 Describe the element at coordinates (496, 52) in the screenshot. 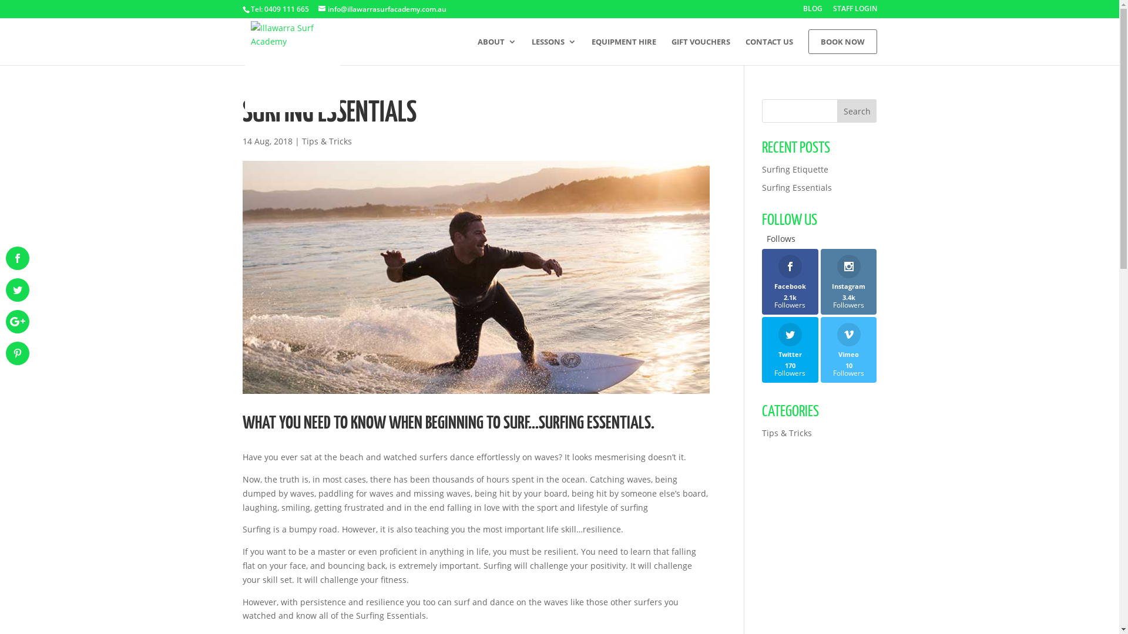

I see `ABOUT` at that location.